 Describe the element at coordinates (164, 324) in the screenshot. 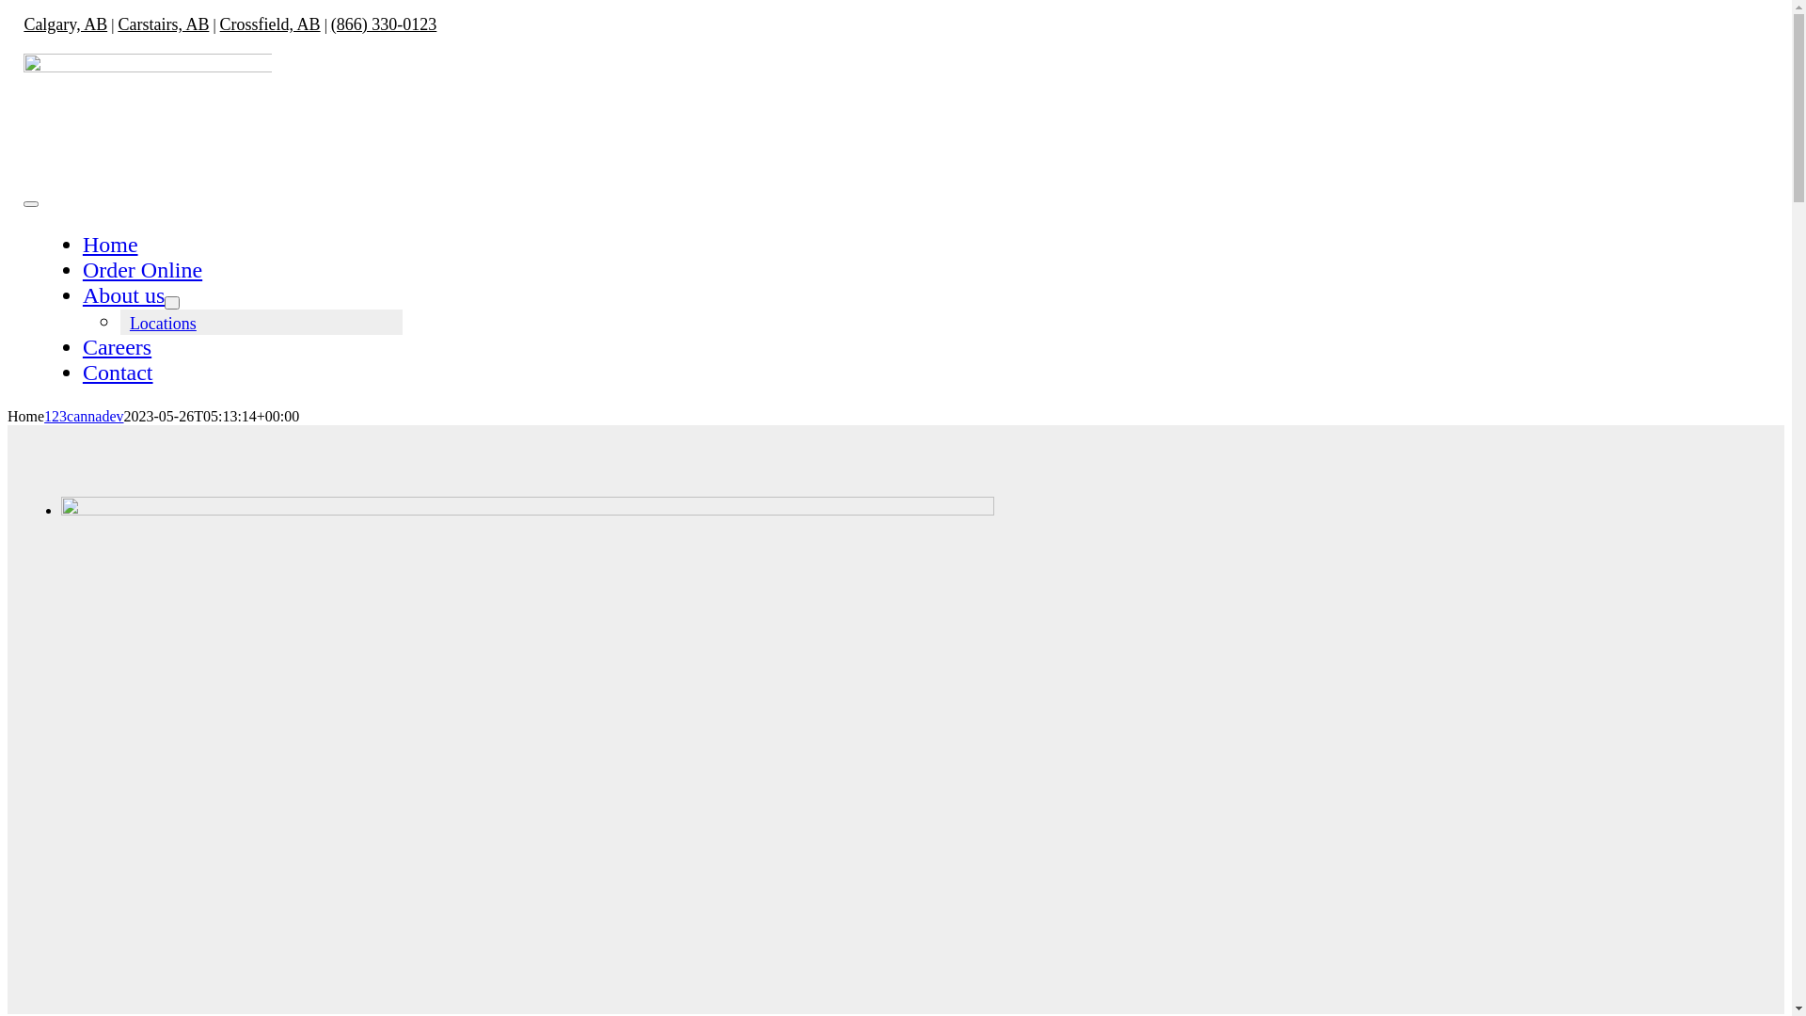

I see `Locations` at that location.